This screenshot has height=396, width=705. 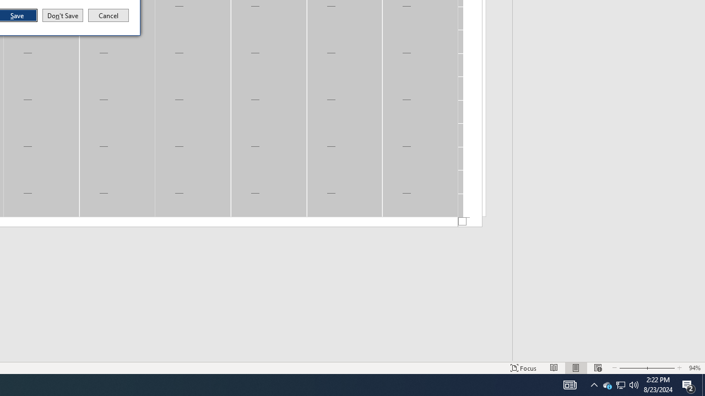 I want to click on Zoom Out, so click(x=632, y=367).